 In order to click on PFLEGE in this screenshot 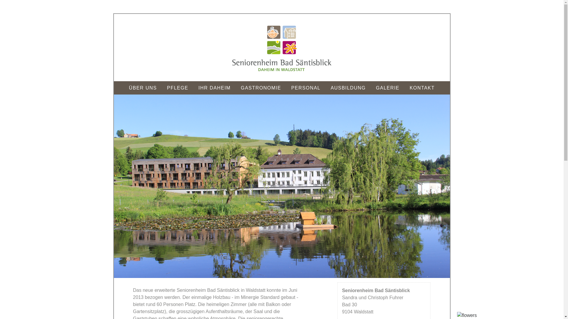, I will do `click(178, 88)`.